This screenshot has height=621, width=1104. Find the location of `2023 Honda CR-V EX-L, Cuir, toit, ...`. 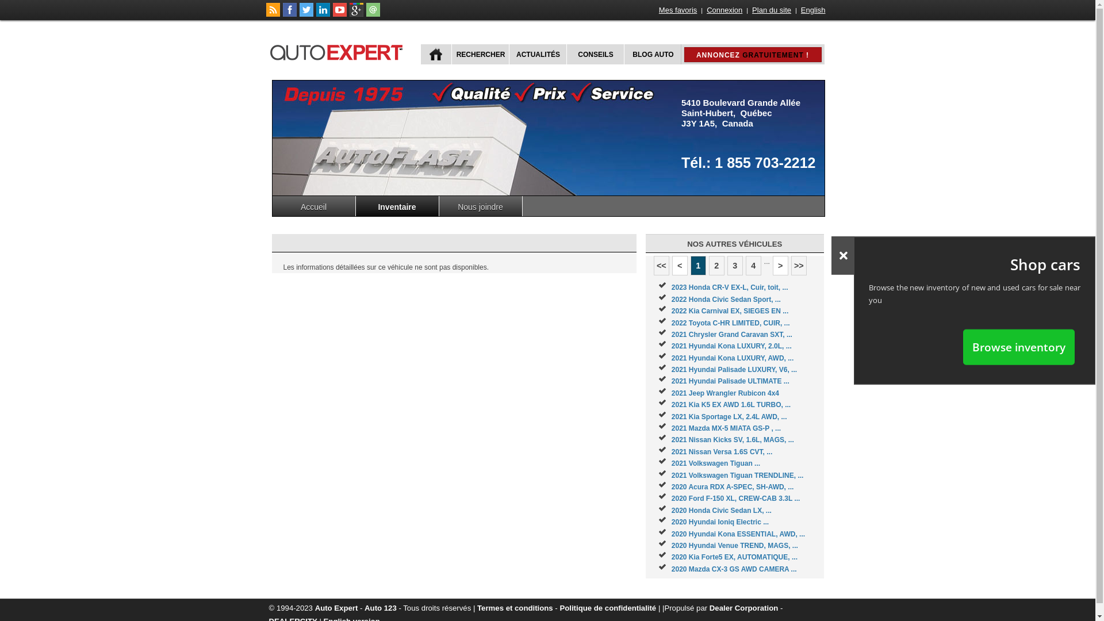

2023 Honda CR-V EX-L, Cuir, toit, ... is located at coordinates (730, 287).